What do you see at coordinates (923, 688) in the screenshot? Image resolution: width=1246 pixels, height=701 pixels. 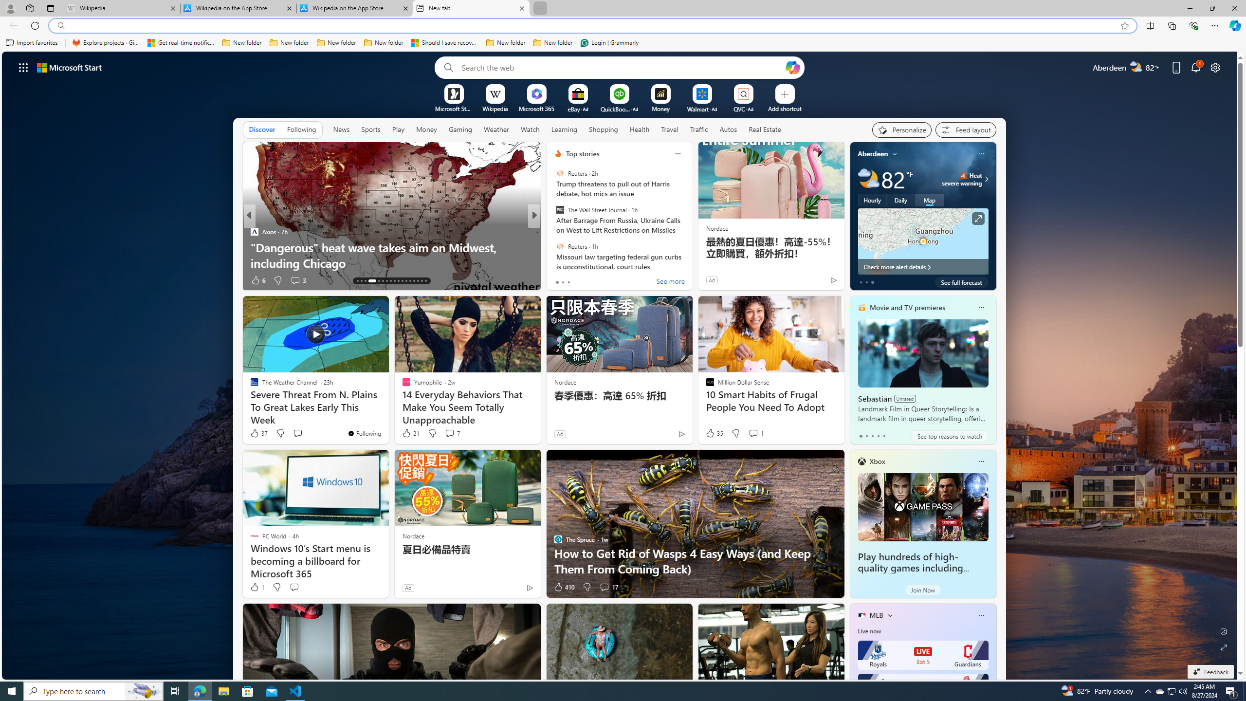 I see `Blue Jays LIVE Bot 4 Red Sox` at bounding box center [923, 688].